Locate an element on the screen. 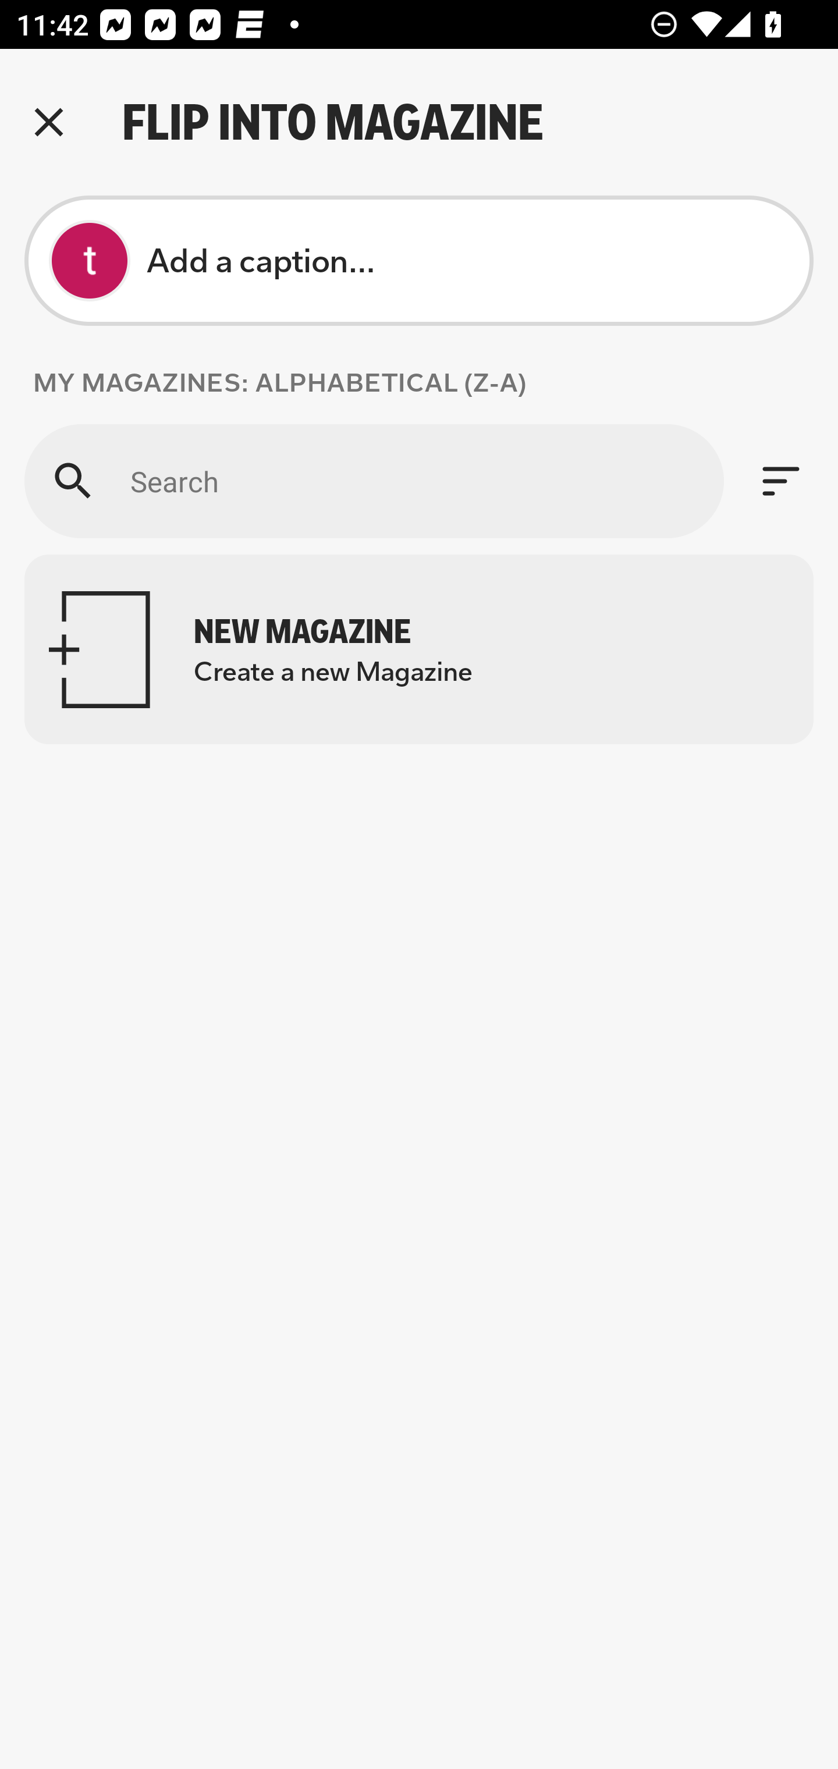 Image resolution: width=838 pixels, height=1769 pixels. Search is located at coordinates (374, 481).